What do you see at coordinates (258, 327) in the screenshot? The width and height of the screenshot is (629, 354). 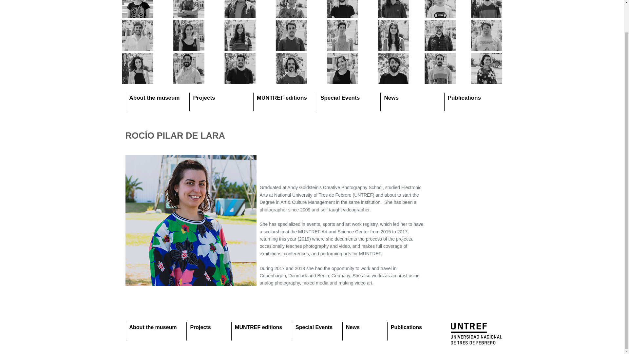 I see `MUNTREF editions` at bounding box center [258, 327].